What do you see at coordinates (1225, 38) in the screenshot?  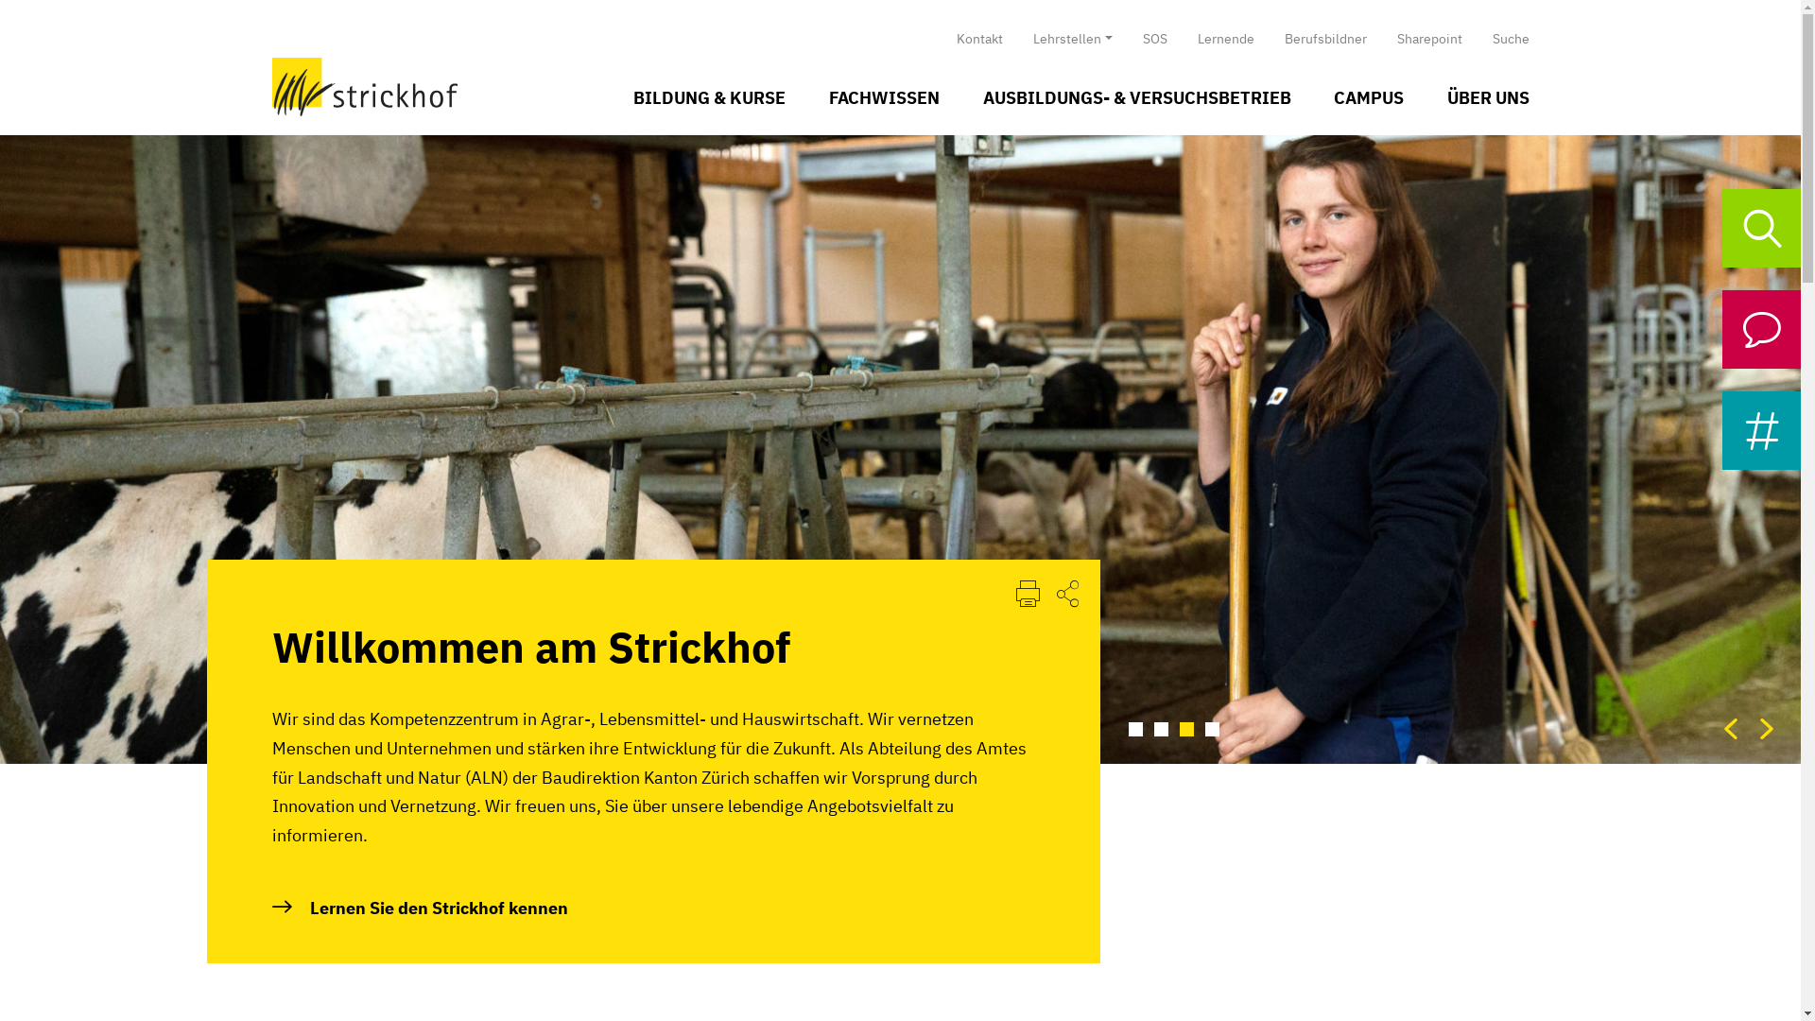 I see `Lernende` at bounding box center [1225, 38].